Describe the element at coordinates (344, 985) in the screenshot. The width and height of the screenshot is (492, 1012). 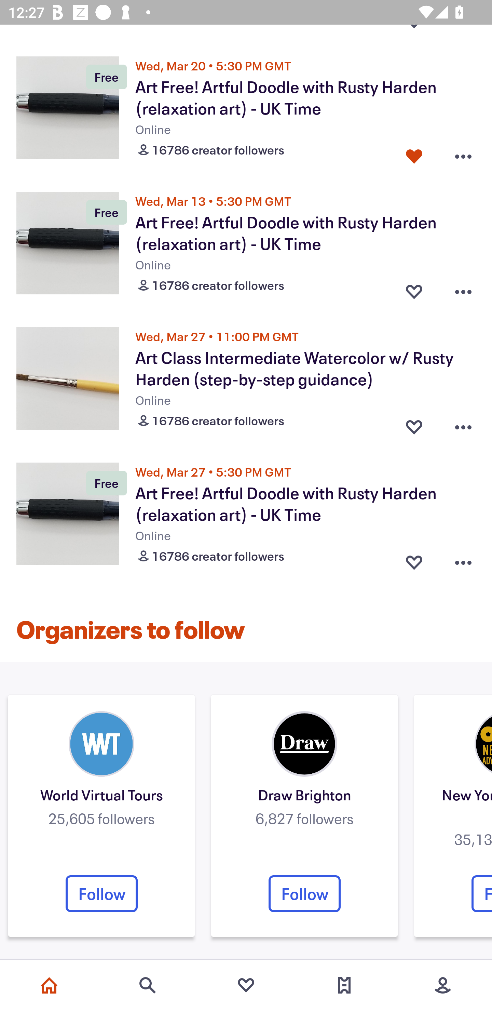
I see `Tickets` at that location.